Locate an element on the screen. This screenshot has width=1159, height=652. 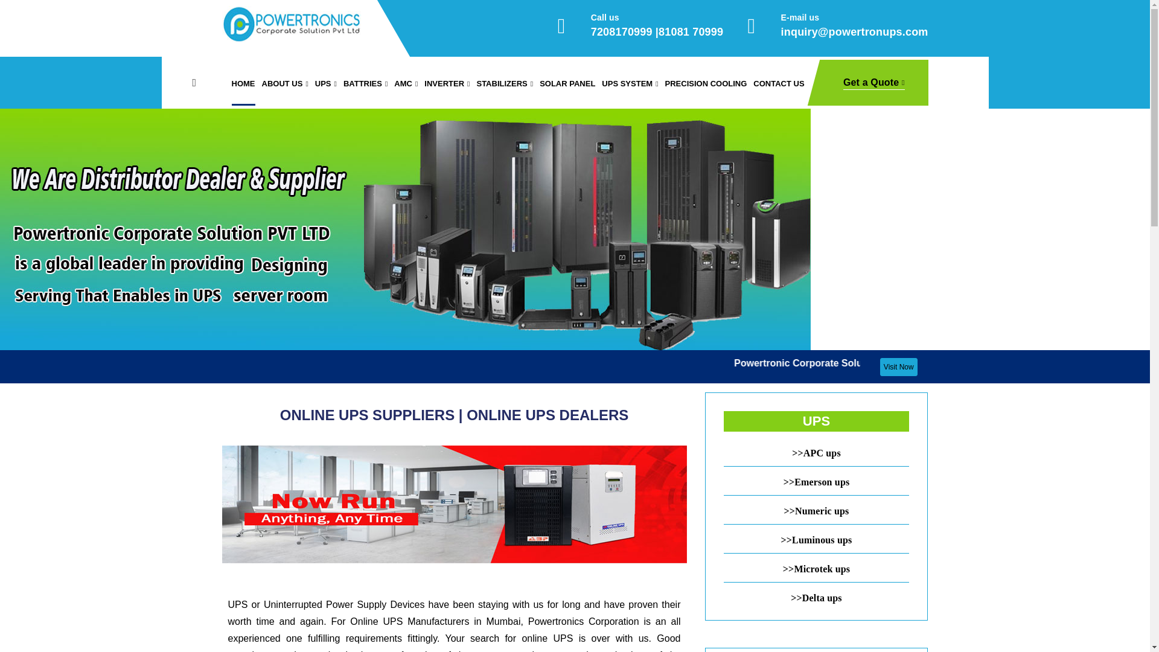
HOME is located at coordinates (243, 83).